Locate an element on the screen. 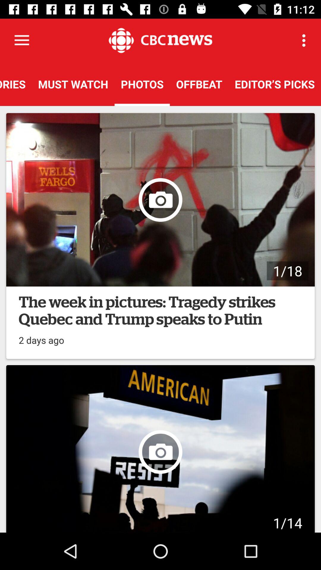  launch the icon to the right of the must watch icon is located at coordinates (142, 84).